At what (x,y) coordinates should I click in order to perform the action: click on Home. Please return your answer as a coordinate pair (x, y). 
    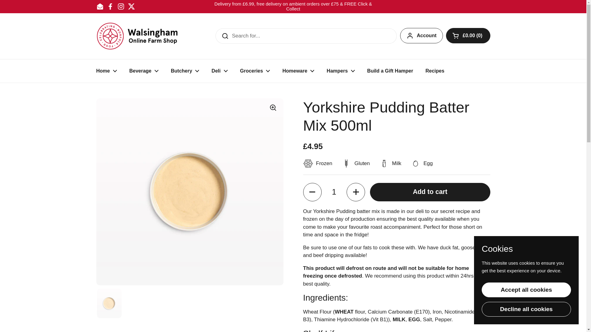
    Looking at the image, I should click on (106, 71).